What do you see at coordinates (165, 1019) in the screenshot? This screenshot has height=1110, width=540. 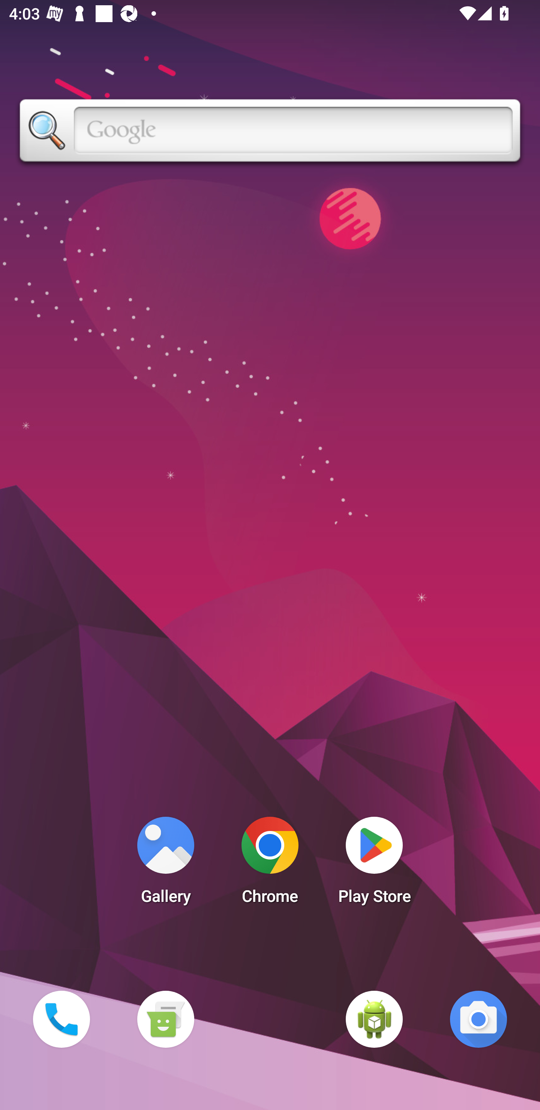 I see `Messaging` at bounding box center [165, 1019].